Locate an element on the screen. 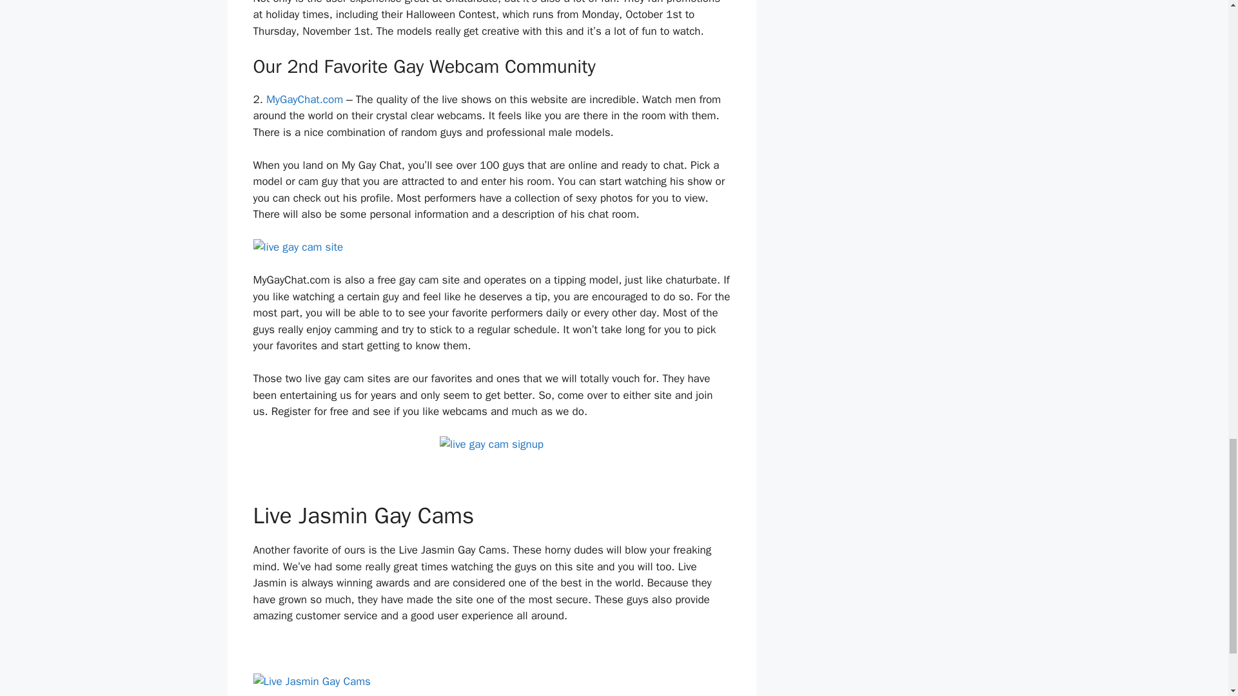 The image size is (1238, 696). MyGayChat.com is located at coordinates (304, 99).